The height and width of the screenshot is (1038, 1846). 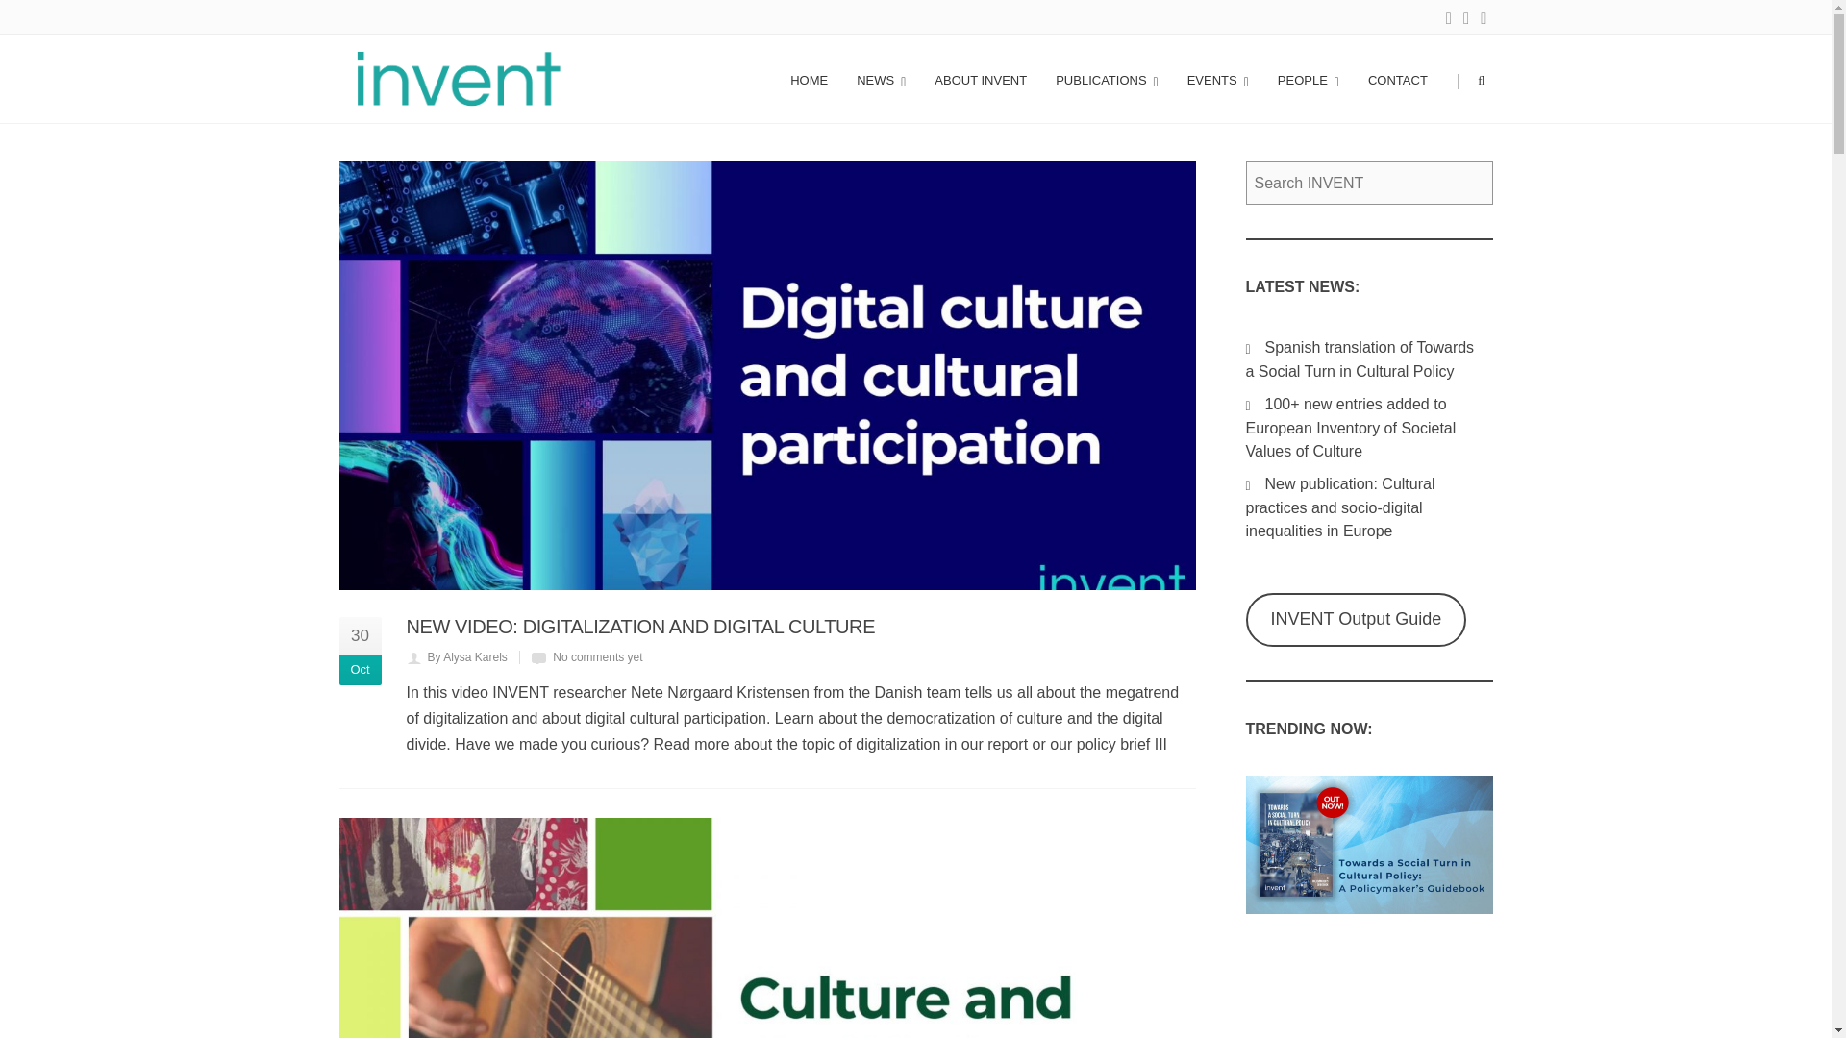 What do you see at coordinates (980, 79) in the screenshot?
I see `ABOUT INVENT` at bounding box center [980, 79].